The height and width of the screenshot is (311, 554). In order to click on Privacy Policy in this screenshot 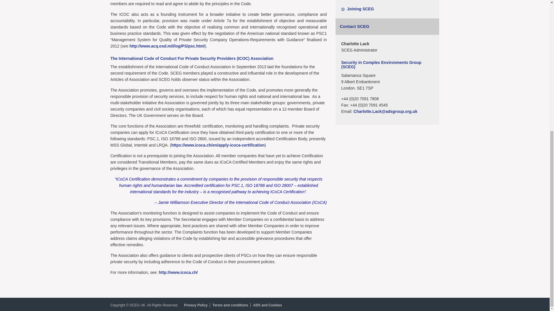, I will do `click(197, 305)`.